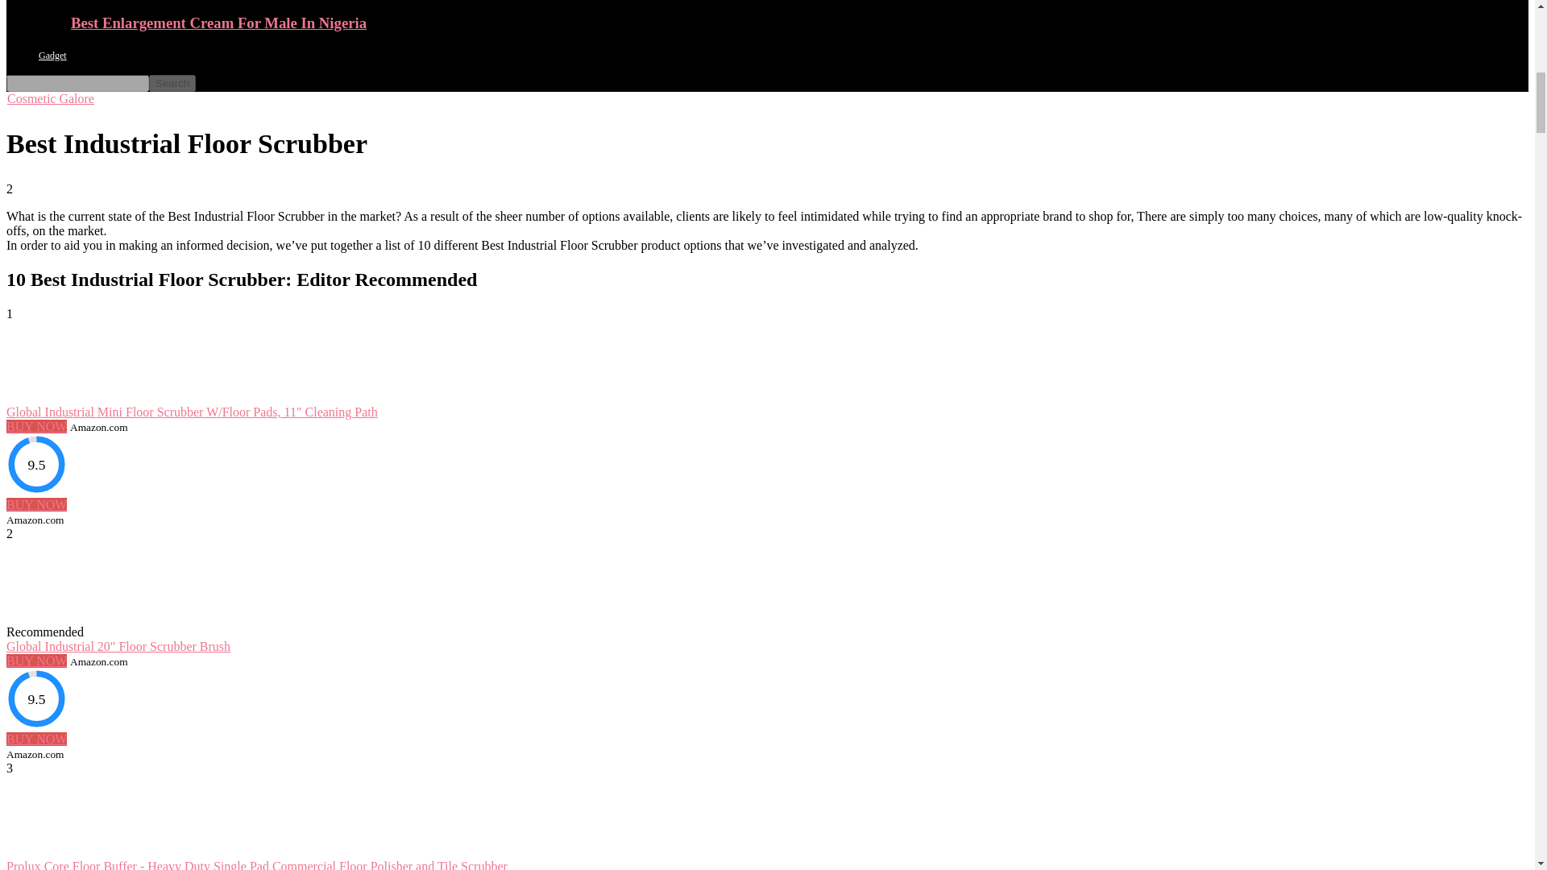  What do you see at coordinates (50, 98) in the screenshot?
I see `Cosmetic Galore` at bounding box center [50, 98].